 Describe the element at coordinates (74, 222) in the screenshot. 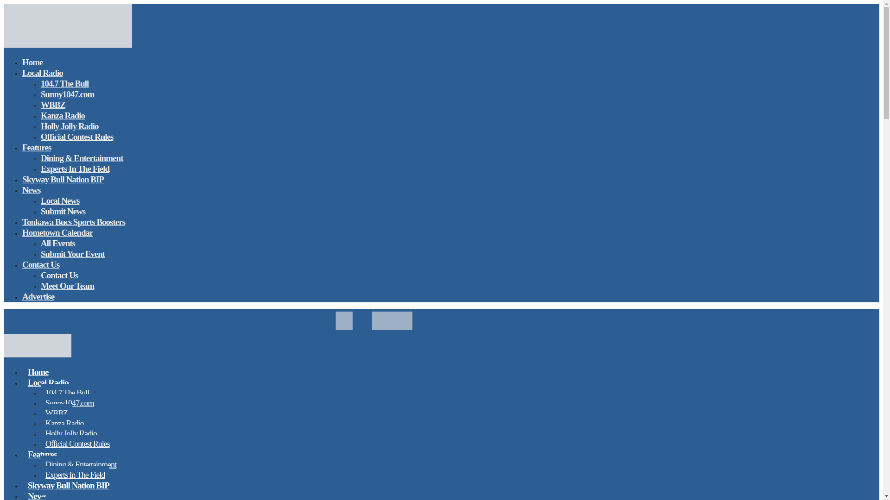

I see `Tonkawa Bucs Sports Boosters` at that location.